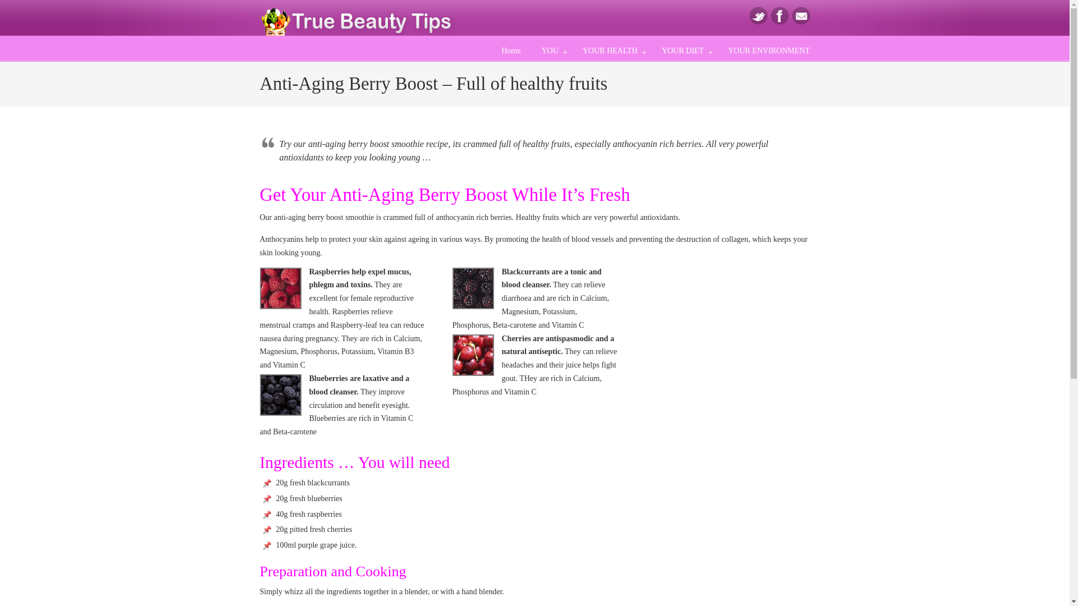  I want to click on True Beauty Tips, so click(358, 19).